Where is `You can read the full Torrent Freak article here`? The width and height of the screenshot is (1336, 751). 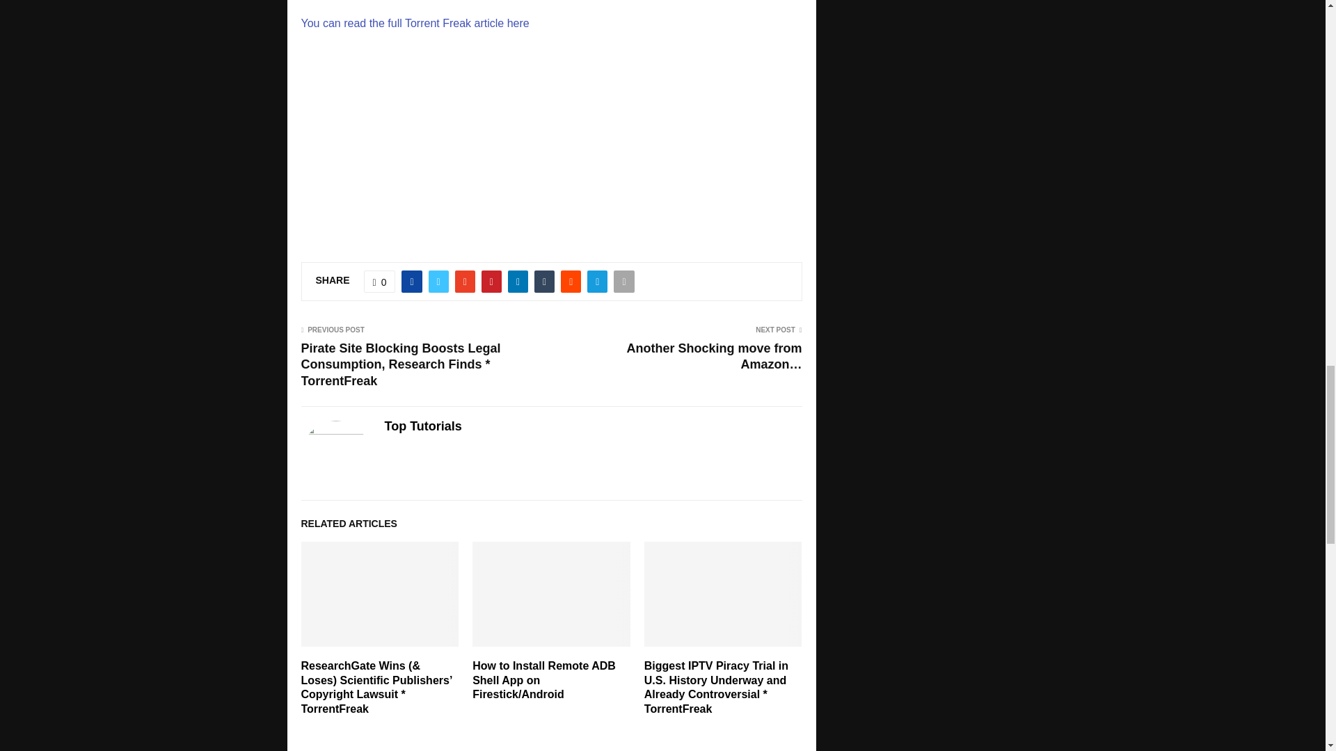
You can read the full Torrent Freak article here is located at coordinates (415, 23).